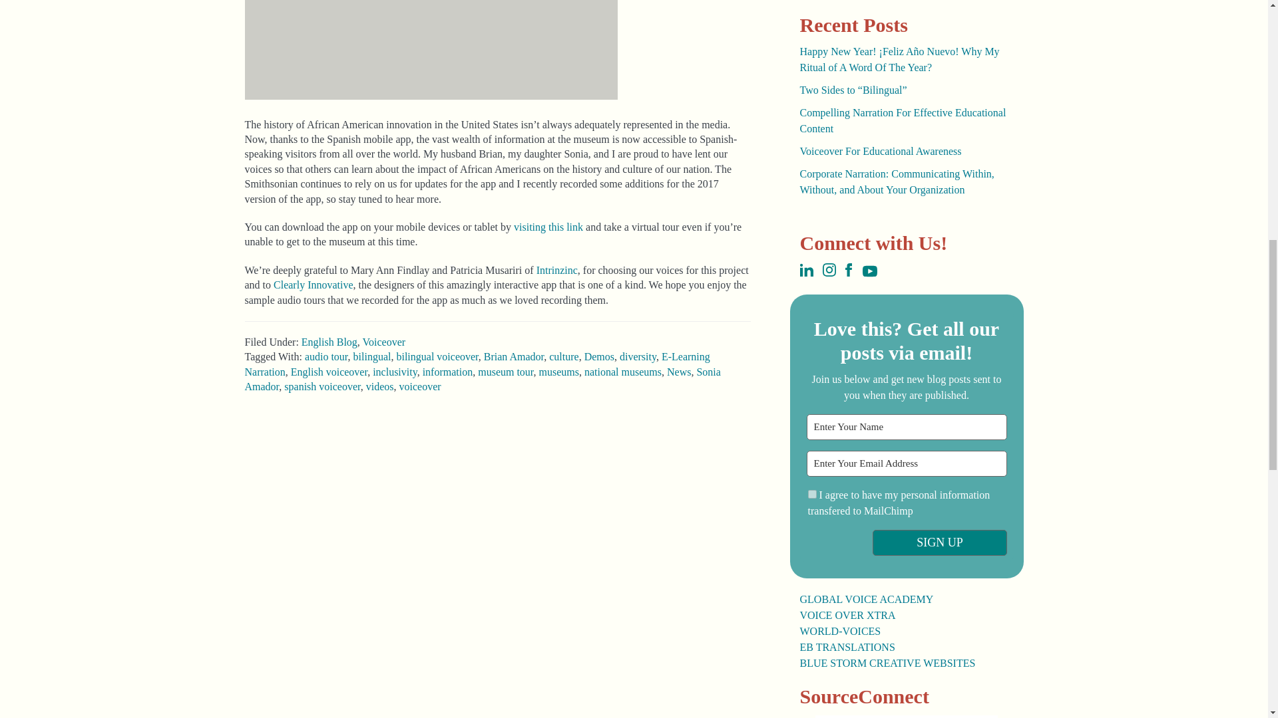 This screenshot has width=1278, height=718. I want to click on SIGN UP, so click(940, 542).